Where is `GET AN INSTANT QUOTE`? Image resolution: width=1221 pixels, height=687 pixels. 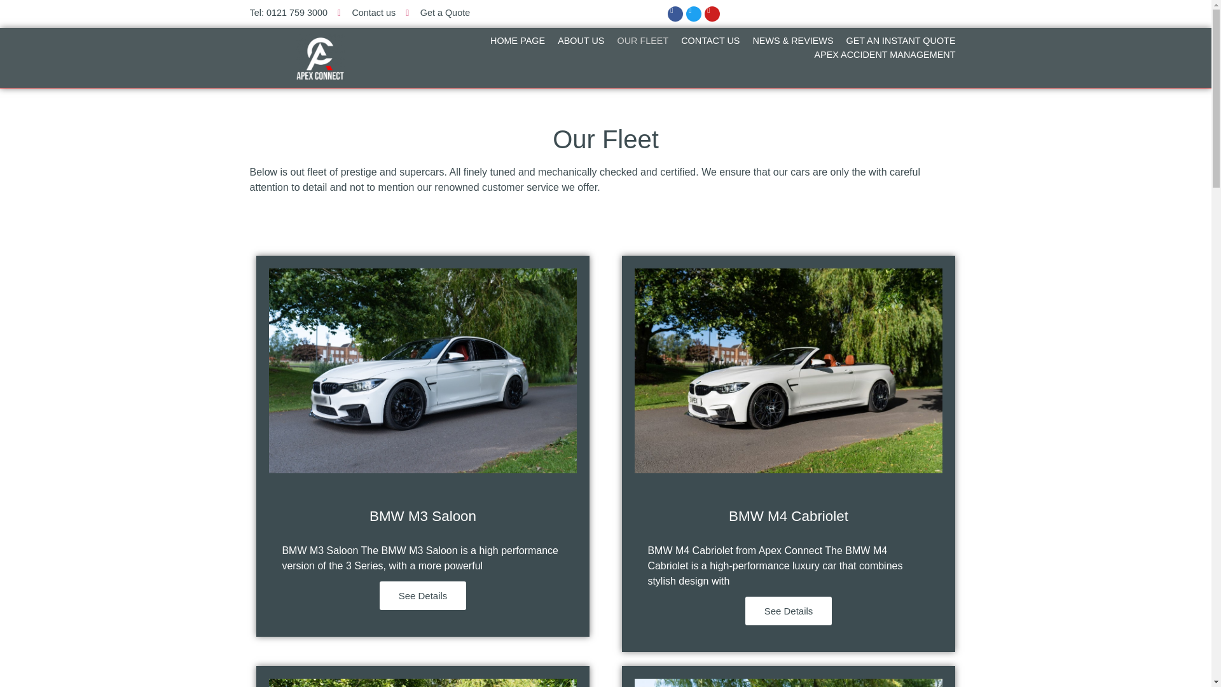
GET AN INSTANT QUOTE is located at coordinates (900, 41).